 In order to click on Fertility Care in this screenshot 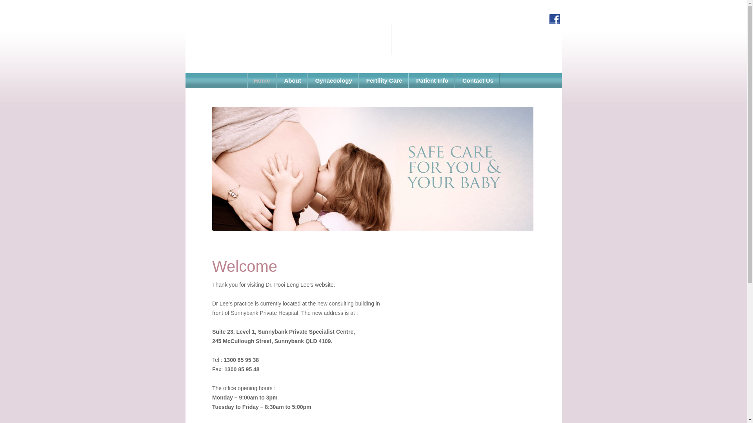, I will do `click(384, 81)`.